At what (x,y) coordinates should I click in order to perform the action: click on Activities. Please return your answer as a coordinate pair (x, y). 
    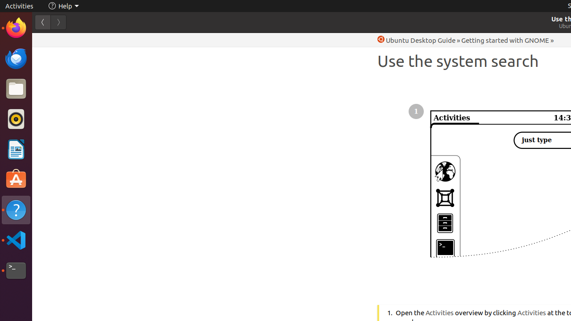
    Looking at the image, I should click on (20, 6).